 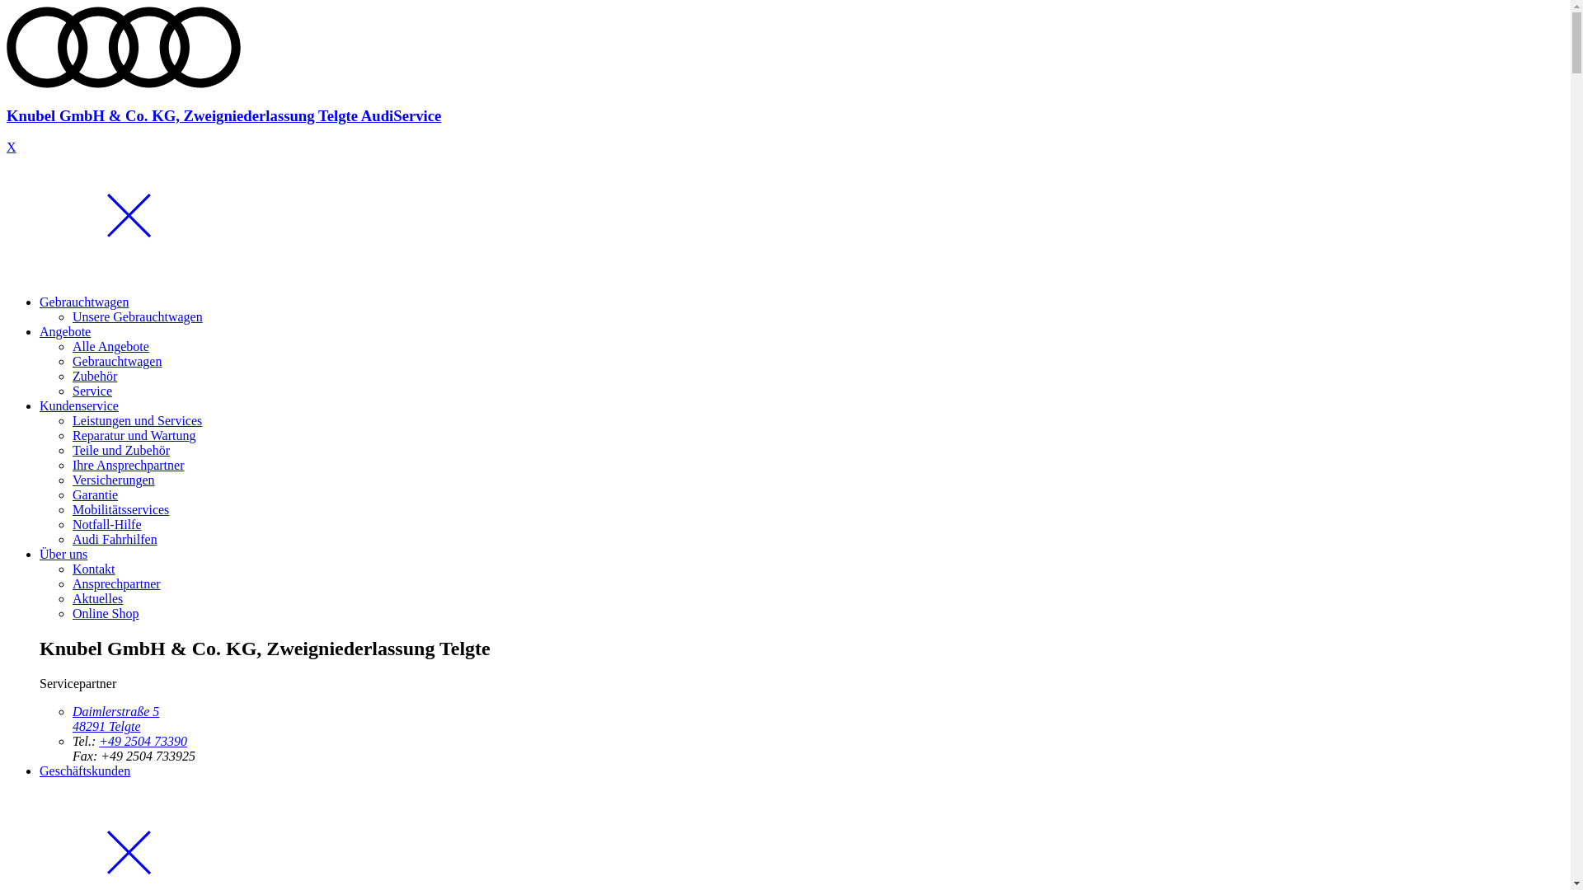 What do you see at coordinates (117, 583) in the screenshot?
I see `Ansprechpartner` at bounding box center [117, 583].